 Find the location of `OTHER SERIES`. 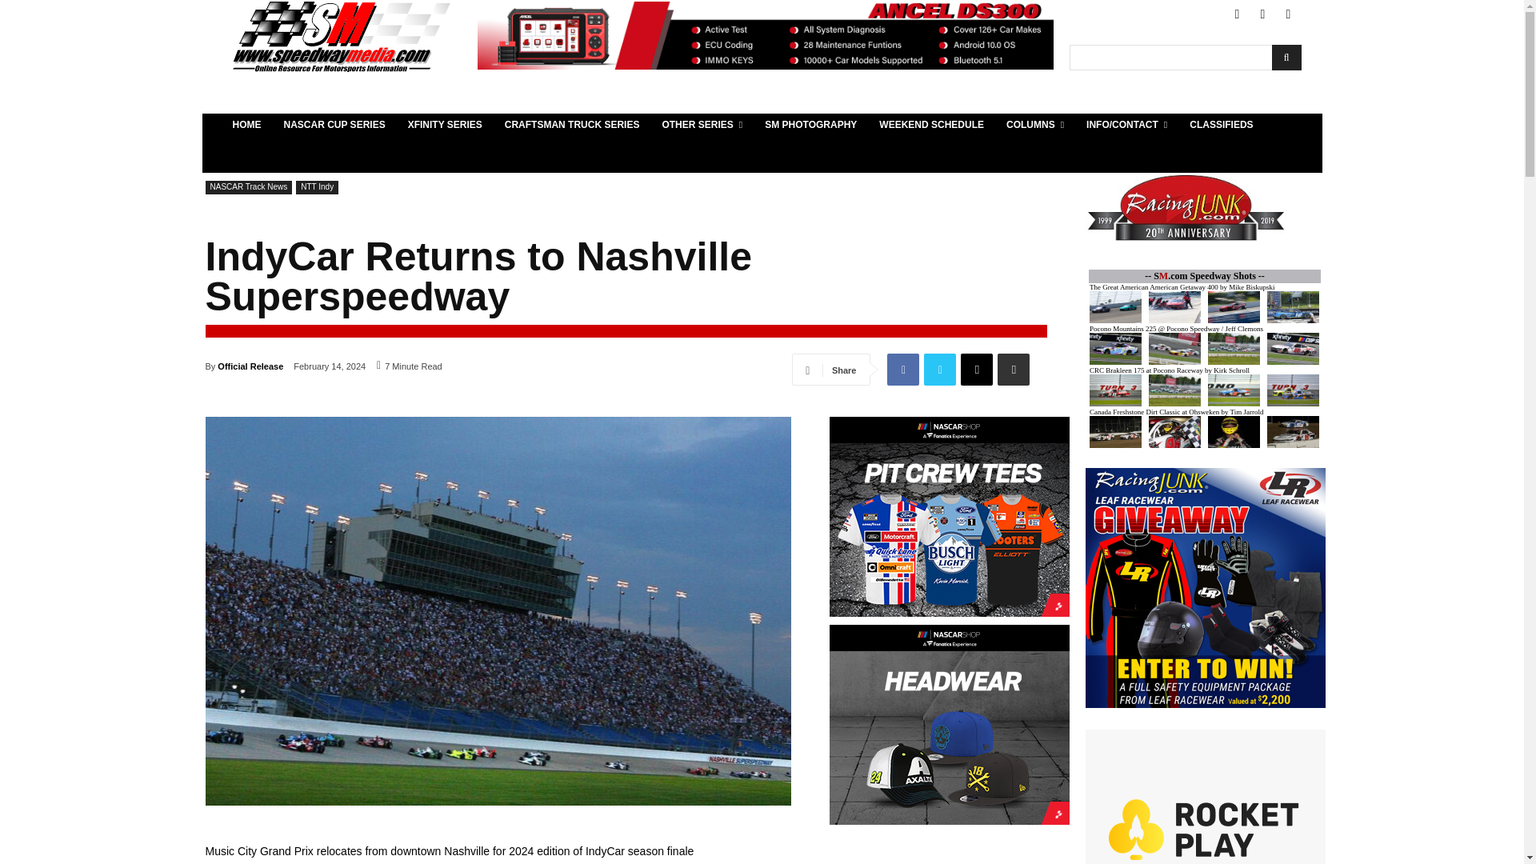

OTHER SERIES is located at coordinates (702, 125).